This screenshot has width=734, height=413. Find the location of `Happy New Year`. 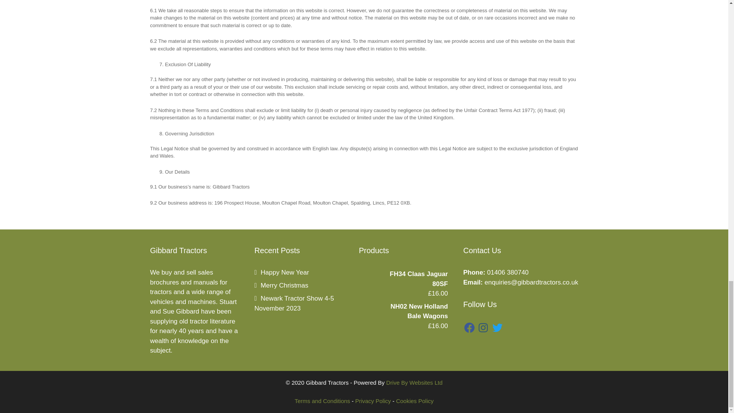

Happy New Year is located at coordinates (282, 272).